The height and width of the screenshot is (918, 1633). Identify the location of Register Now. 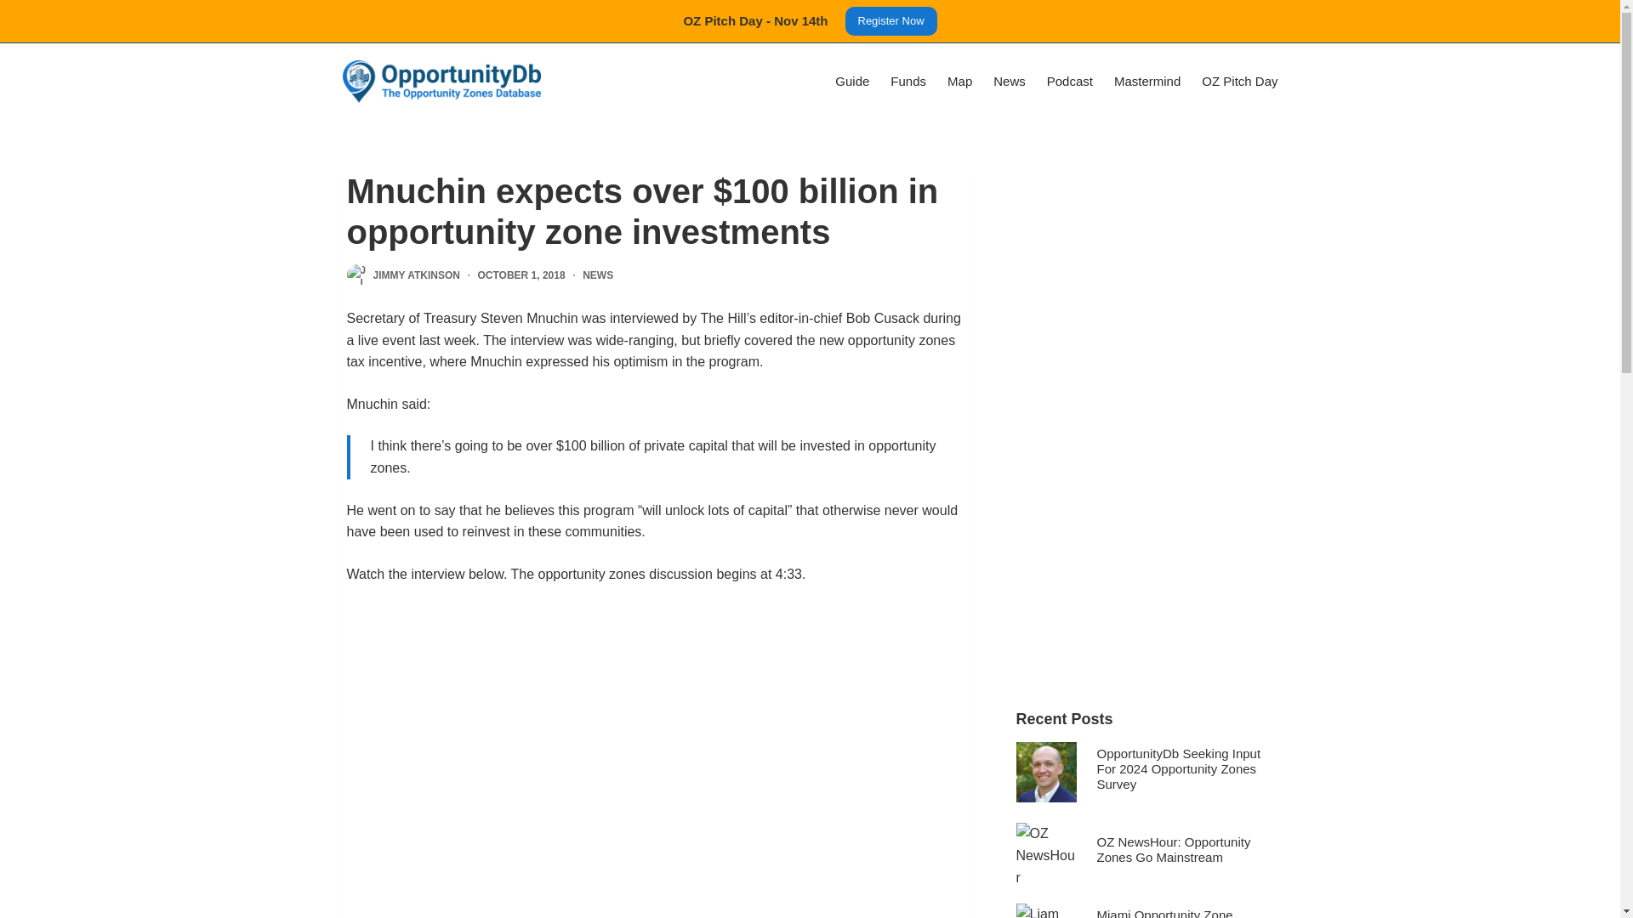
(891, 20).